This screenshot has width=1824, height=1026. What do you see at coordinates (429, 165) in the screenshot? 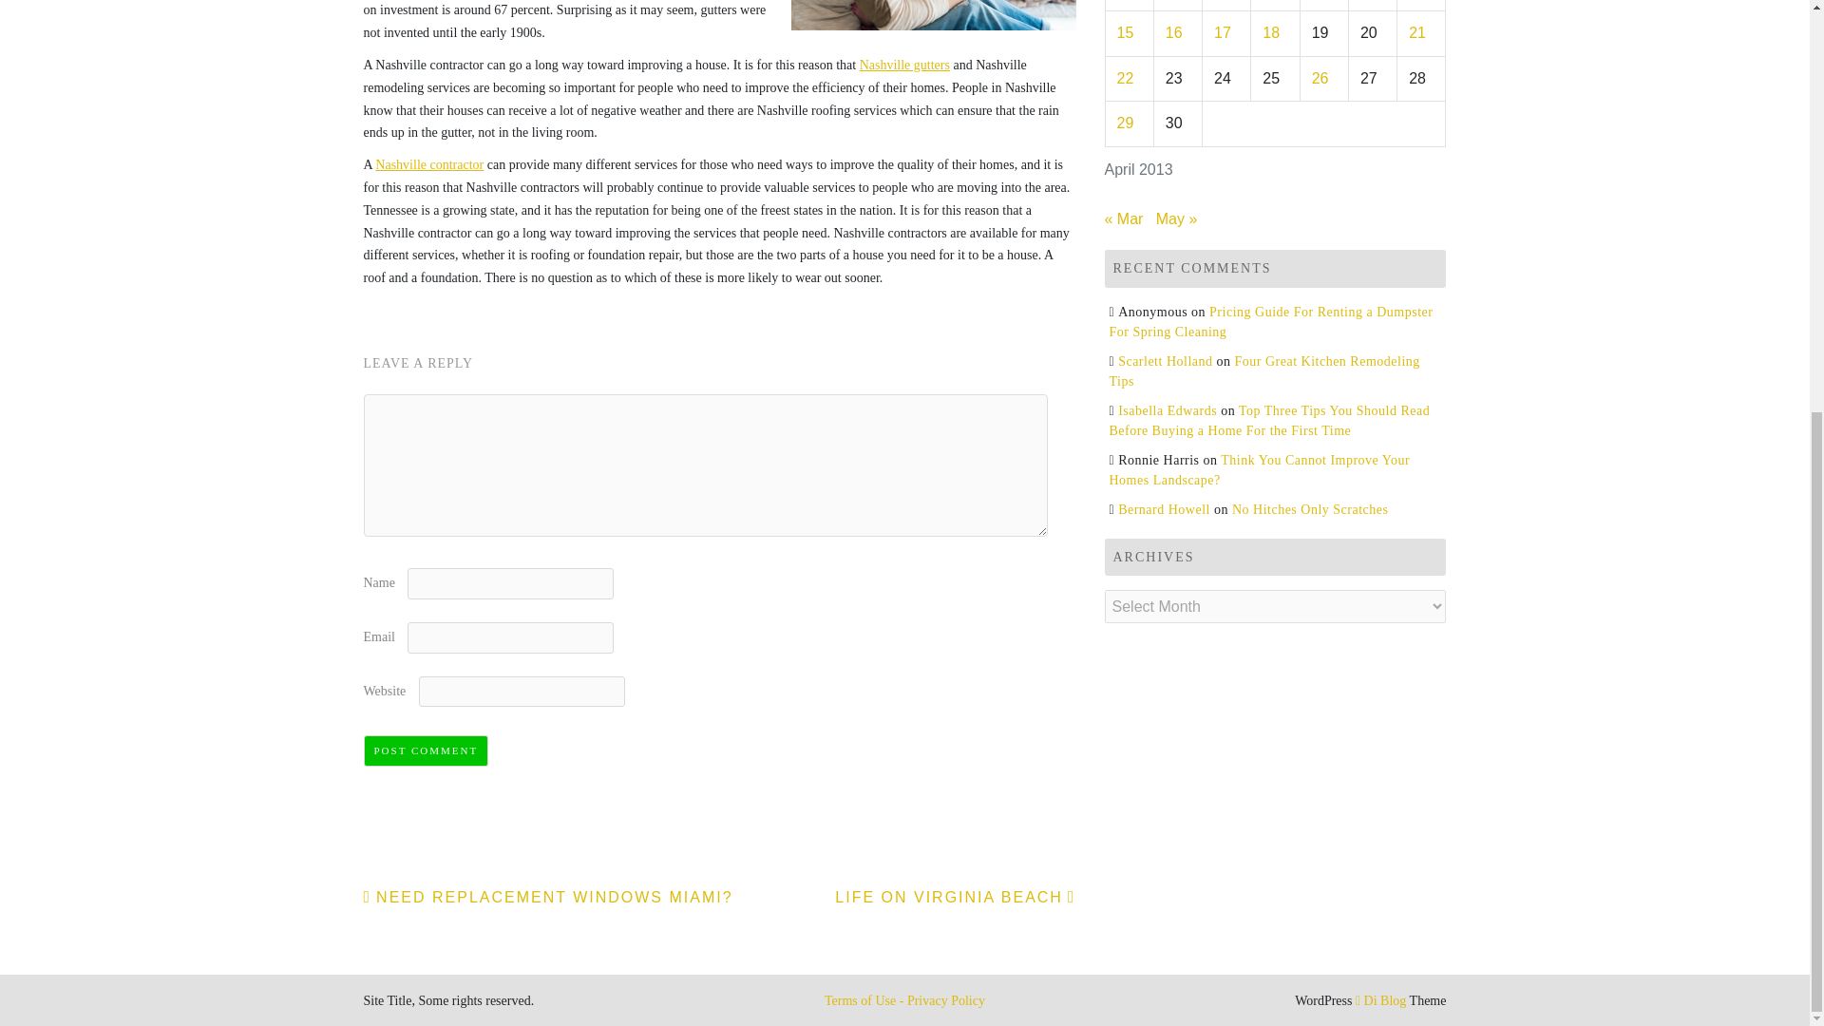
I see `Nashville contractor` at bounding box center [429, 165].